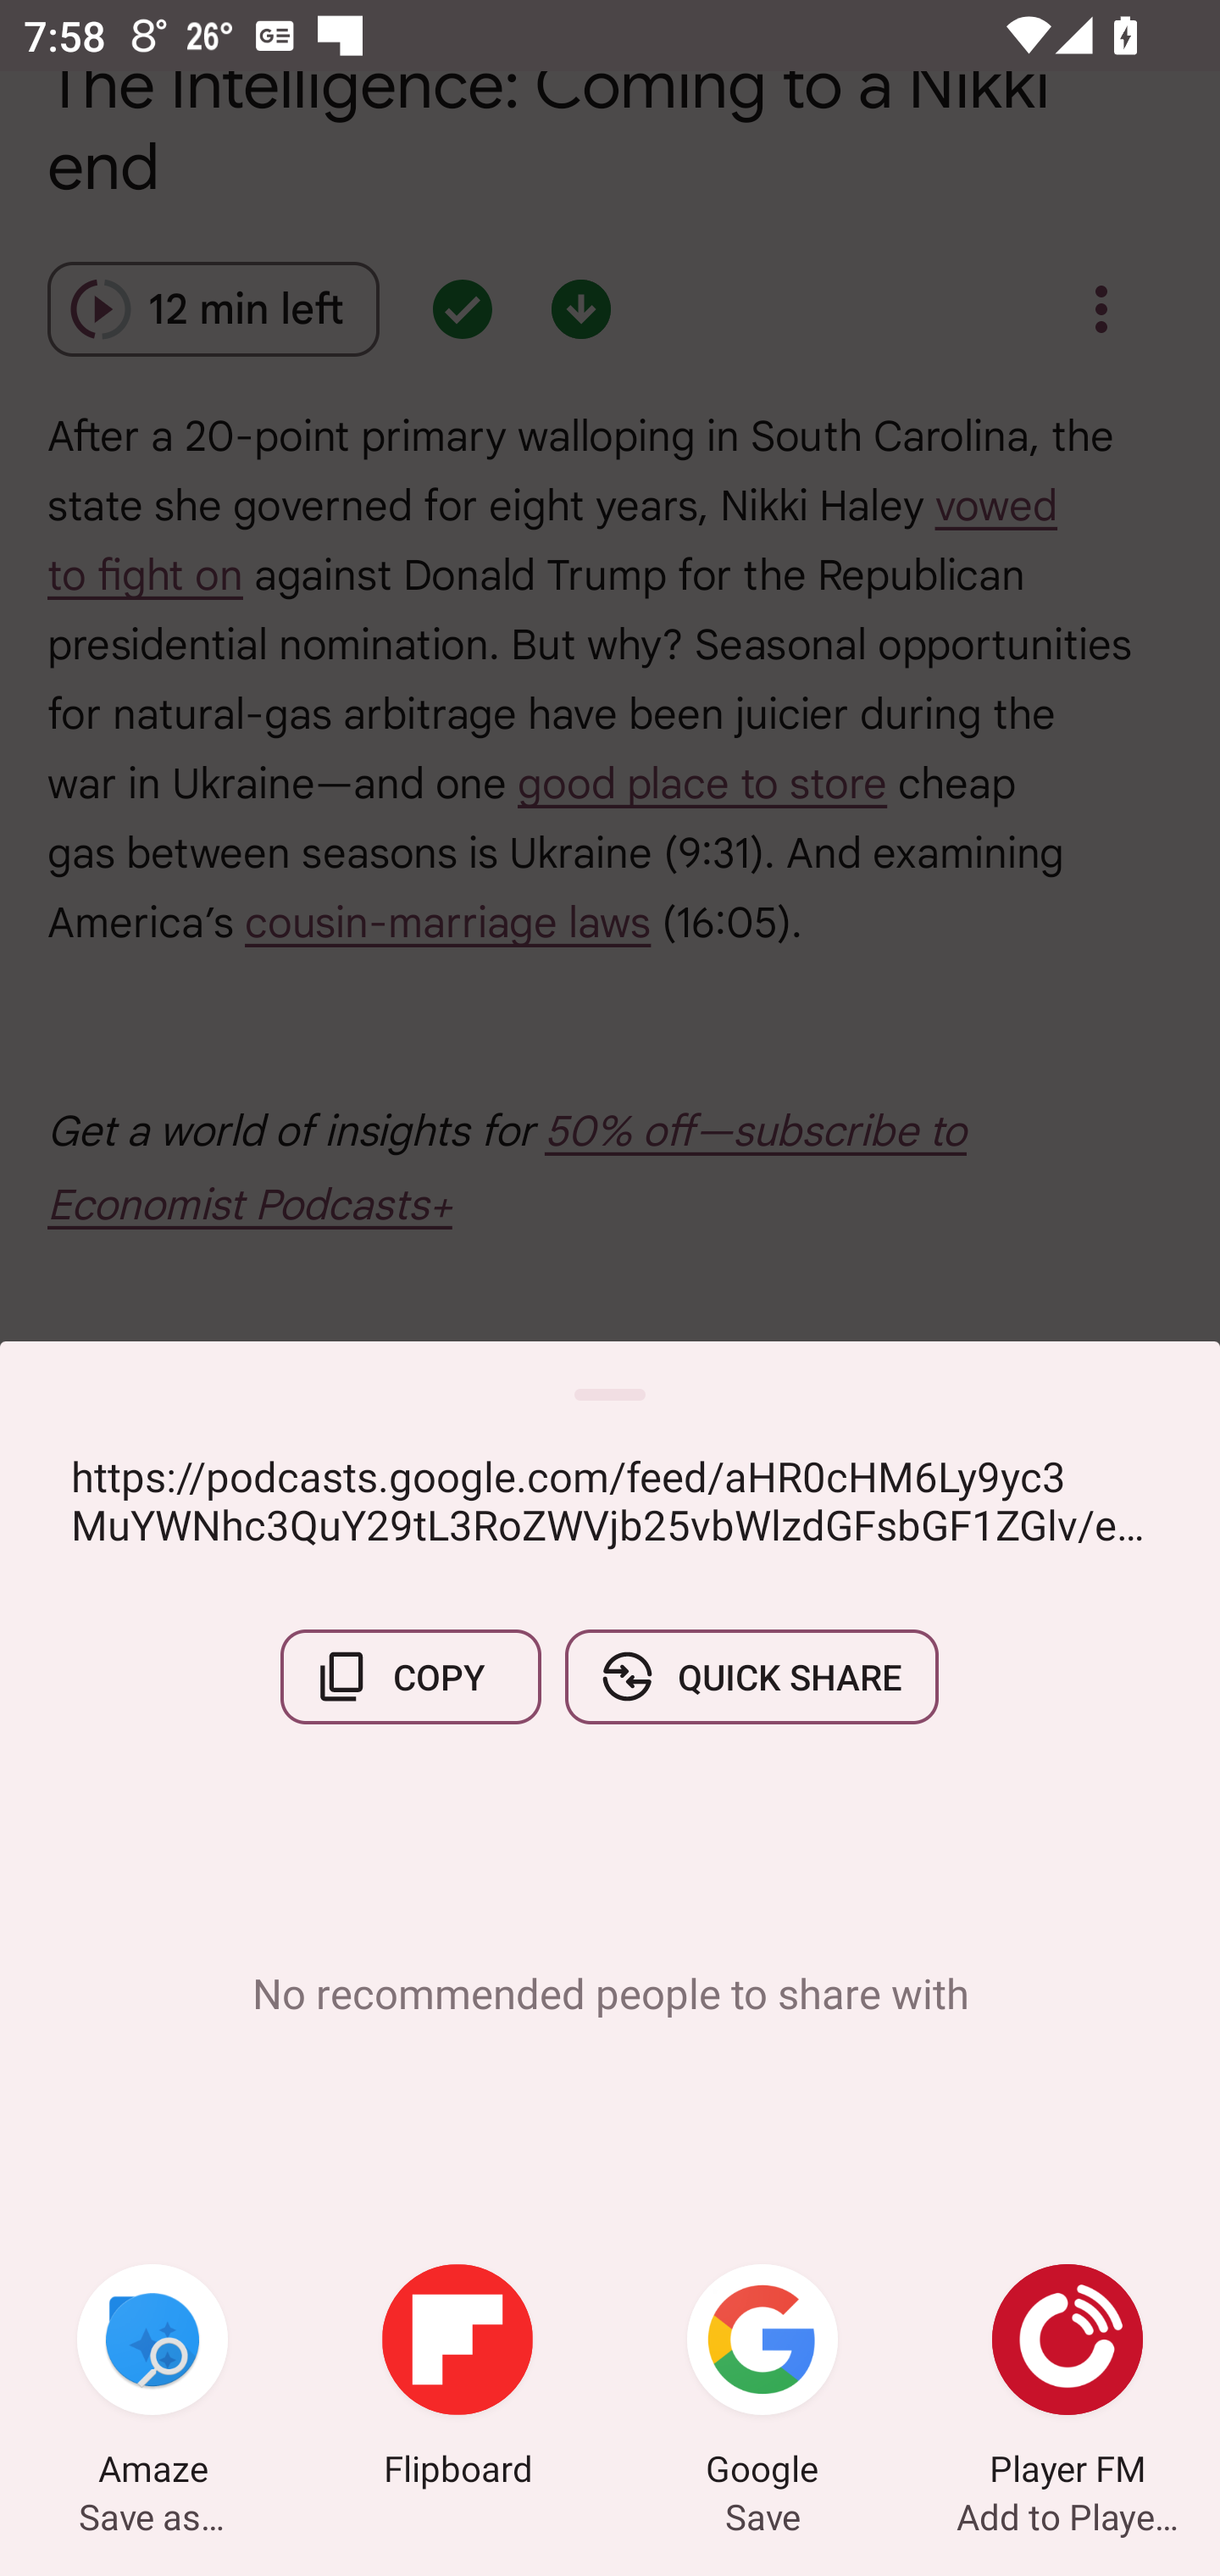 This screenshot has height=2576, width=1220. I want to click on Amaze Save as…, so click(152, 2379).